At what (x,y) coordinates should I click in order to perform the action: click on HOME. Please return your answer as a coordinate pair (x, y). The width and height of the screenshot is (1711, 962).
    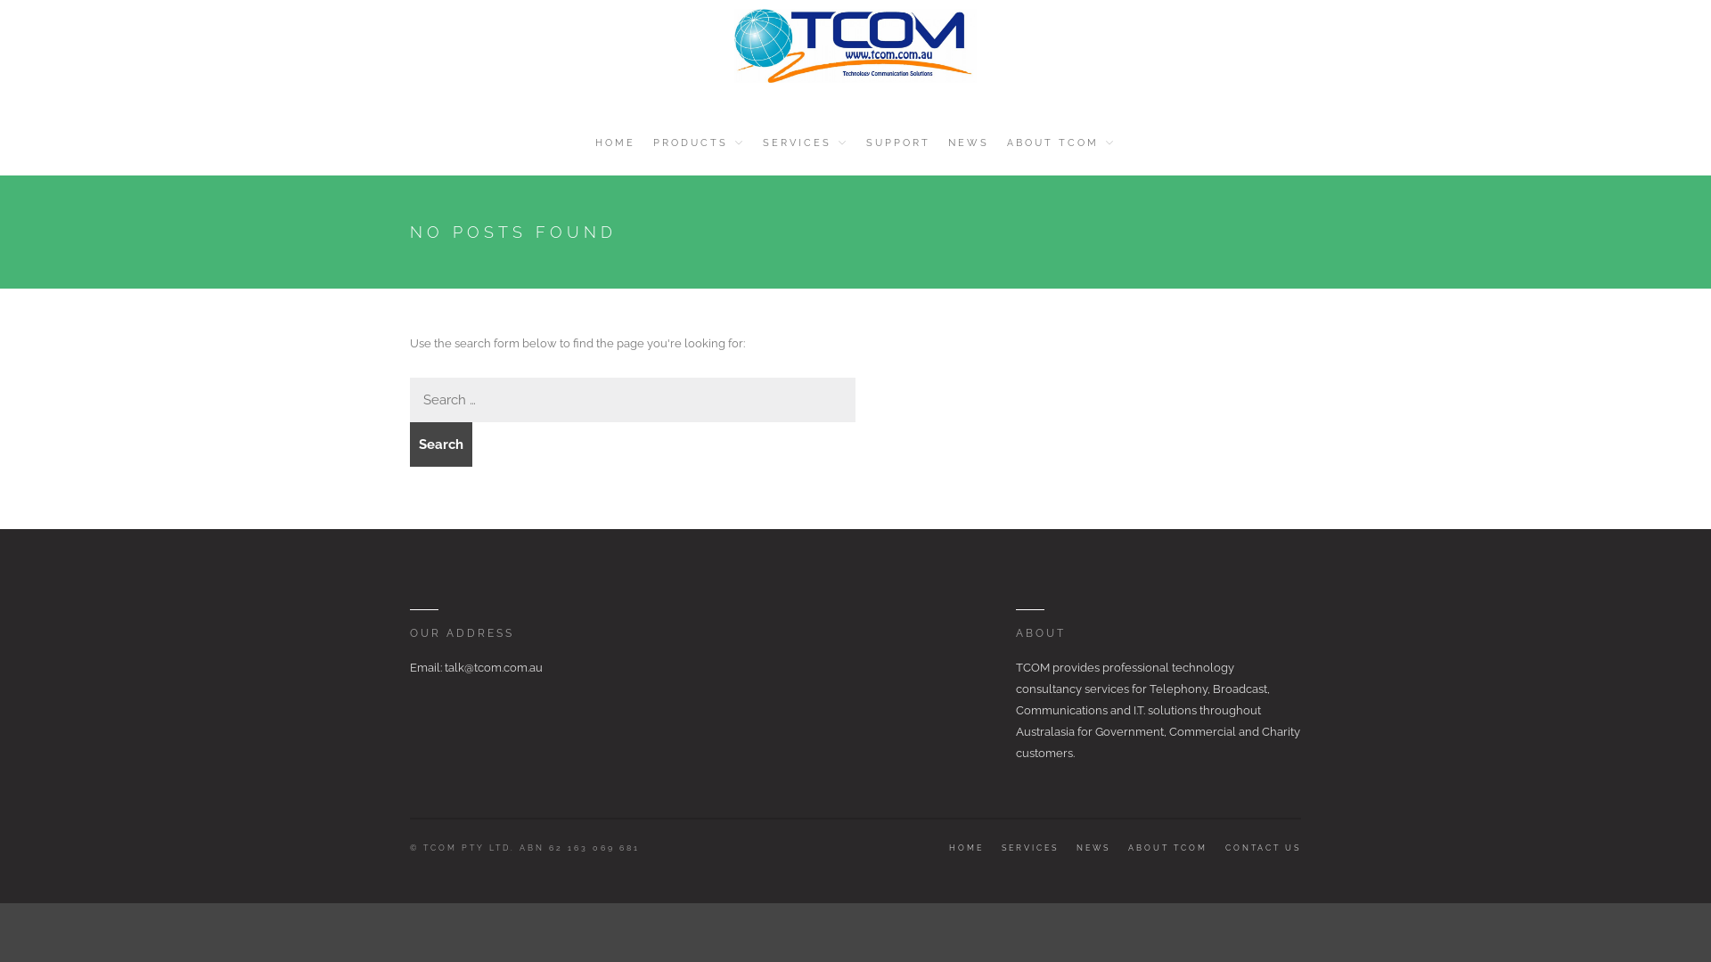
    Looking at the image, I should click on (615, 143).